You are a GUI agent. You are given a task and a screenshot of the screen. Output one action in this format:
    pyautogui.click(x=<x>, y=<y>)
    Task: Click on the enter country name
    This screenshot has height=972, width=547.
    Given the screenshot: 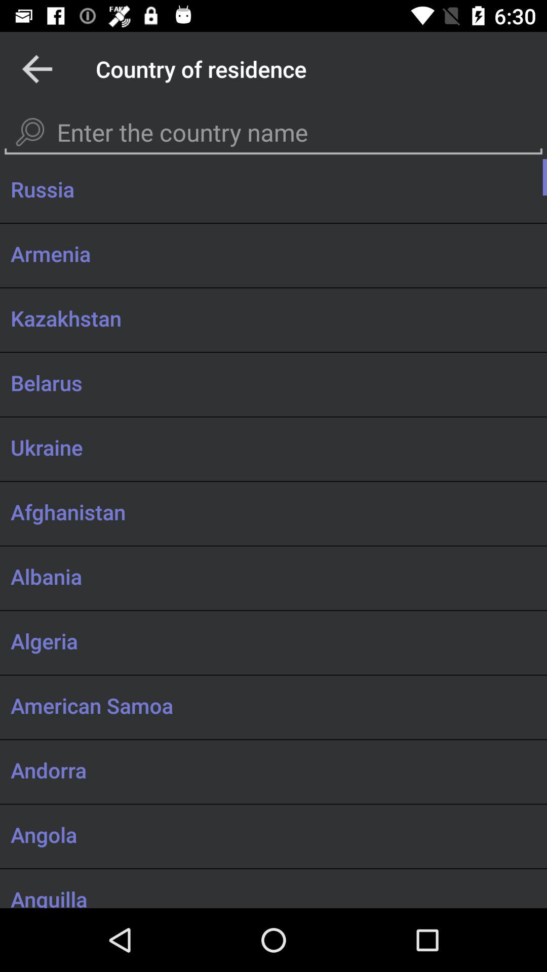 What is the action you would take?
    pyautogui.click(x=273, y=133)
    